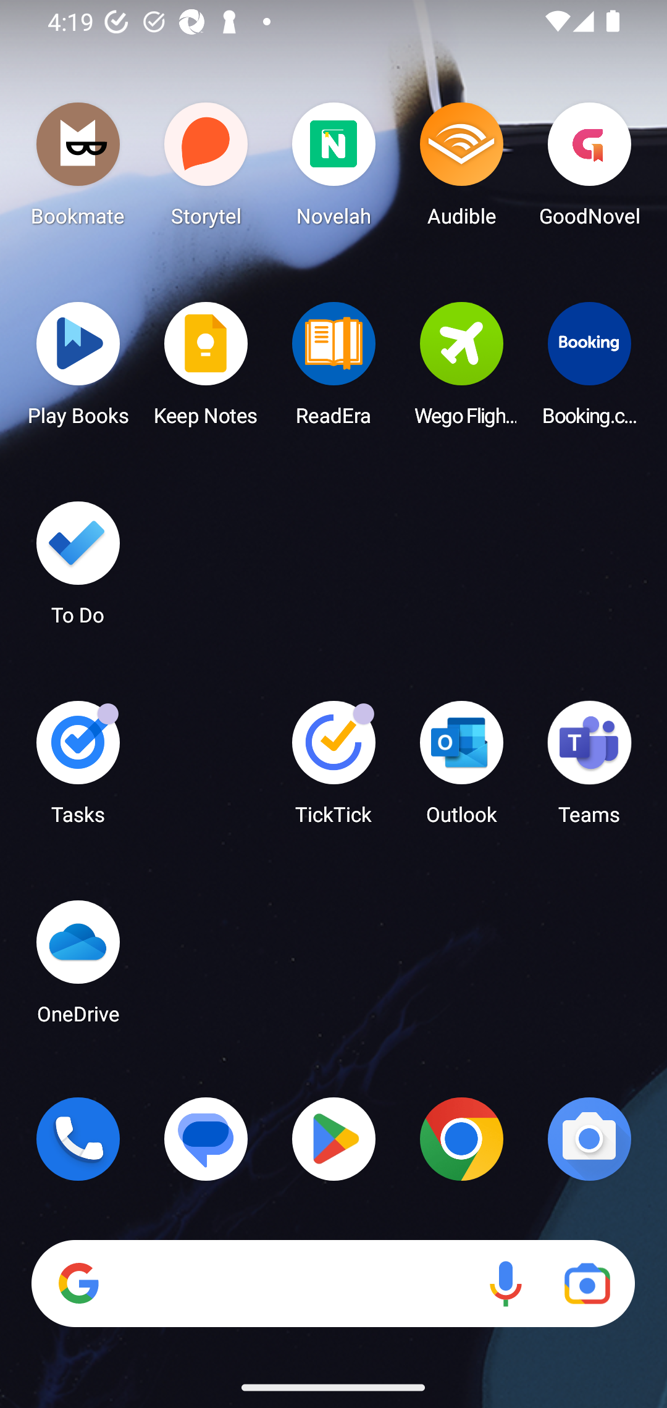 The image size is (667, 1408). What do you see at coordinates (78, 1139) in the screenshot?
I see `Phone` at bounding box center [78, 1139].